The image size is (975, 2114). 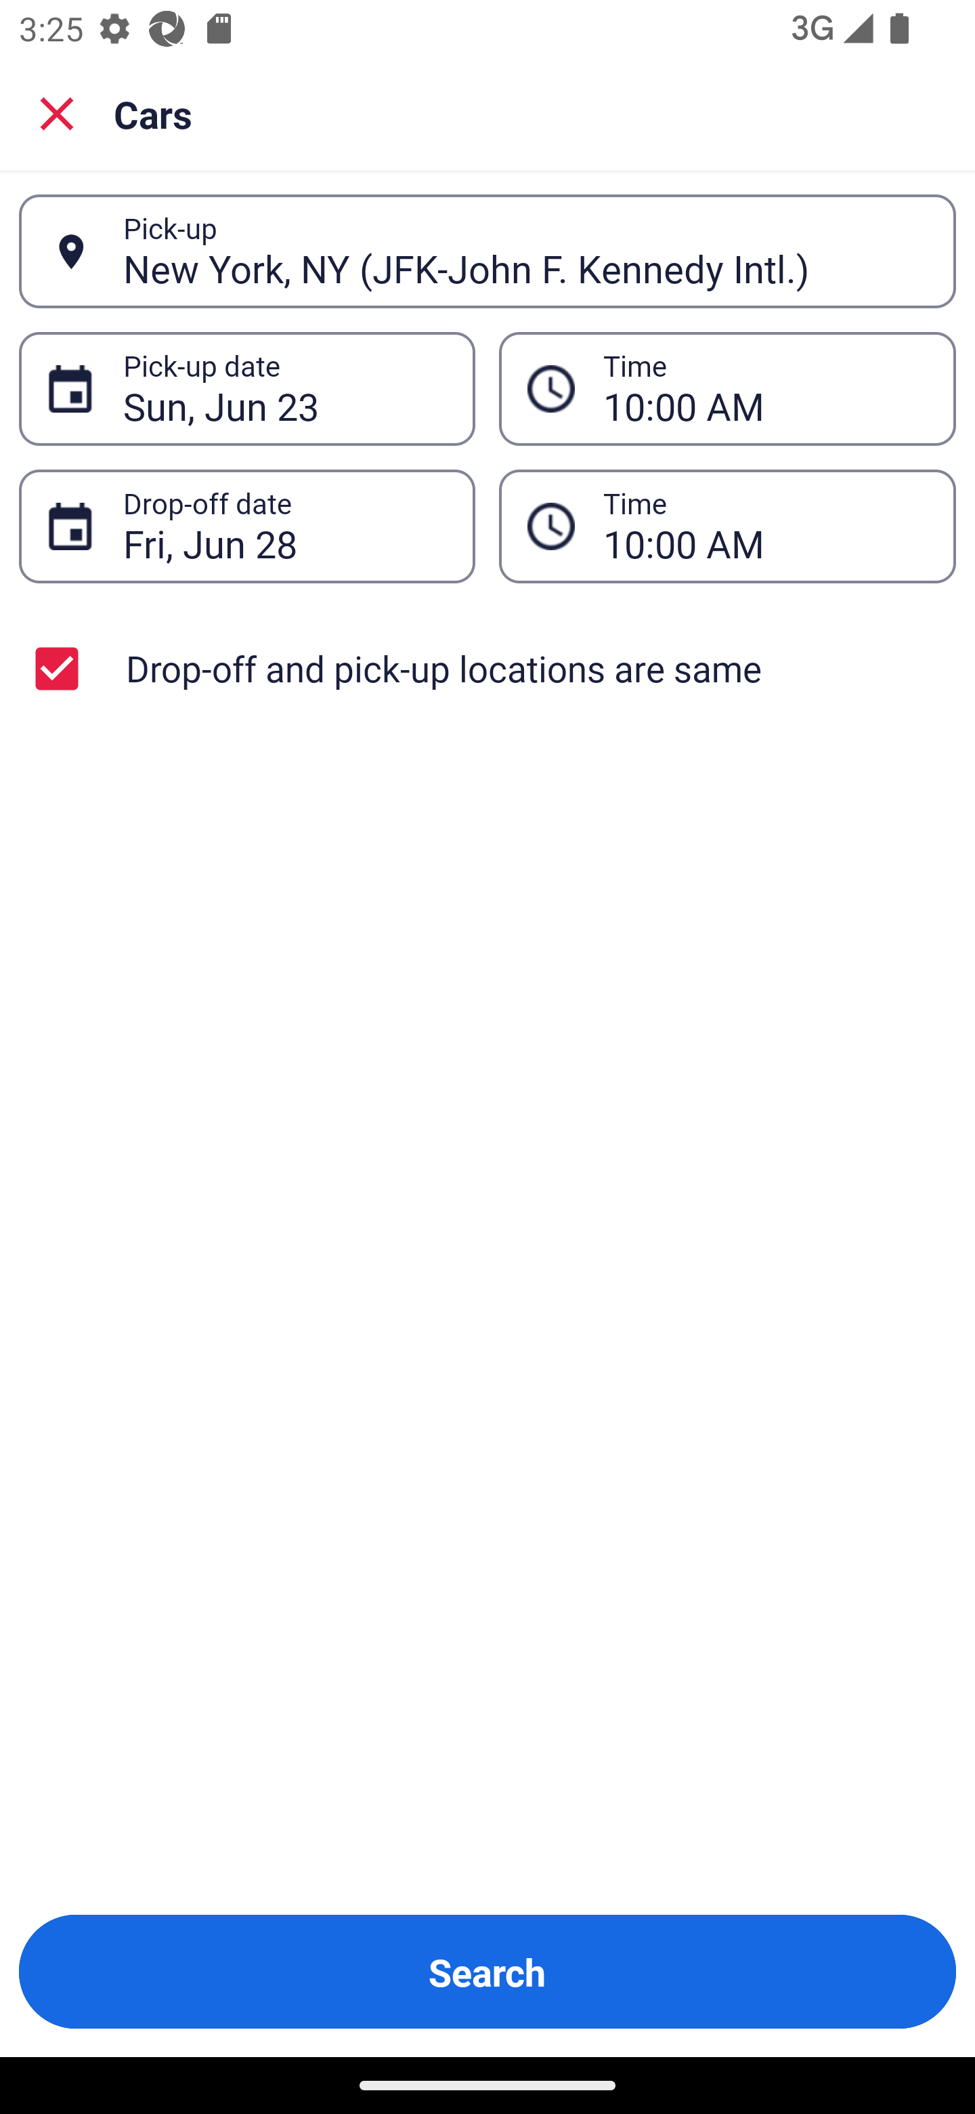 I want to click on 10:00 AM, so click(x=765, y=389).